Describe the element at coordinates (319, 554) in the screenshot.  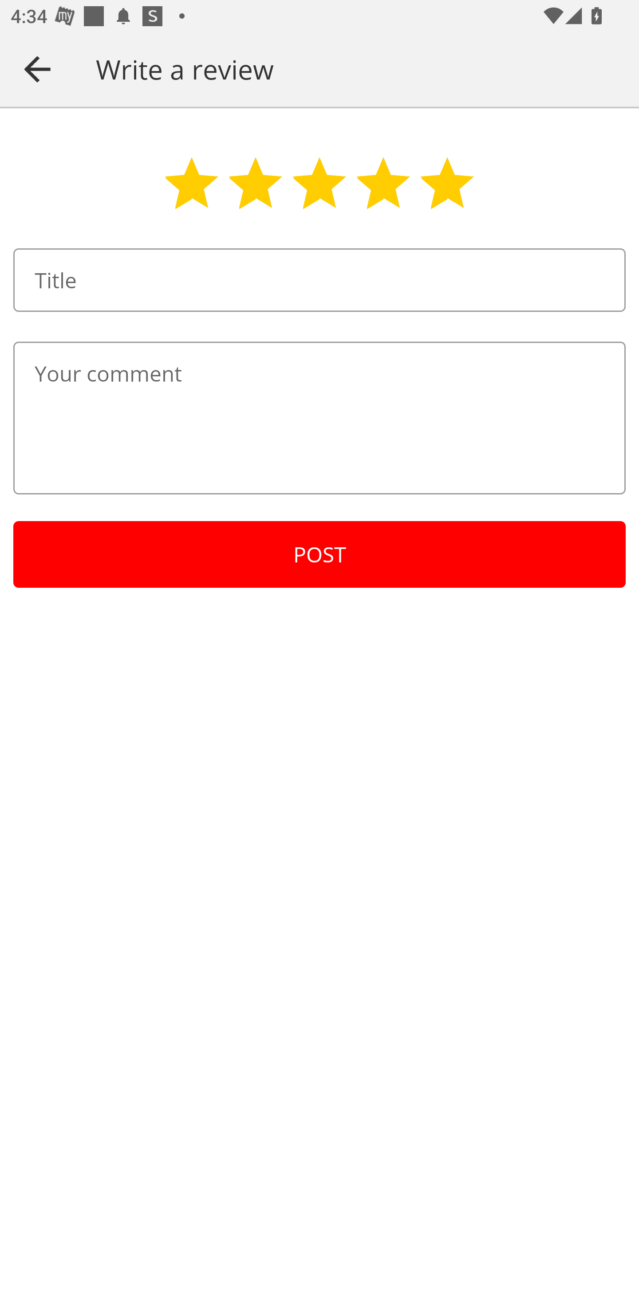
I see `POST` at that location.